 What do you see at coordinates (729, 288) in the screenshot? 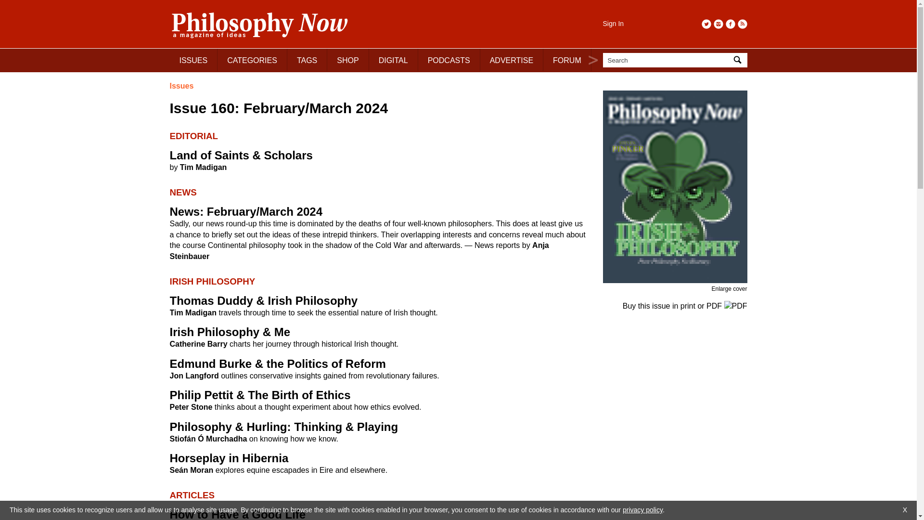
I see `Enlarge cover` at bounding box center [729, 288].